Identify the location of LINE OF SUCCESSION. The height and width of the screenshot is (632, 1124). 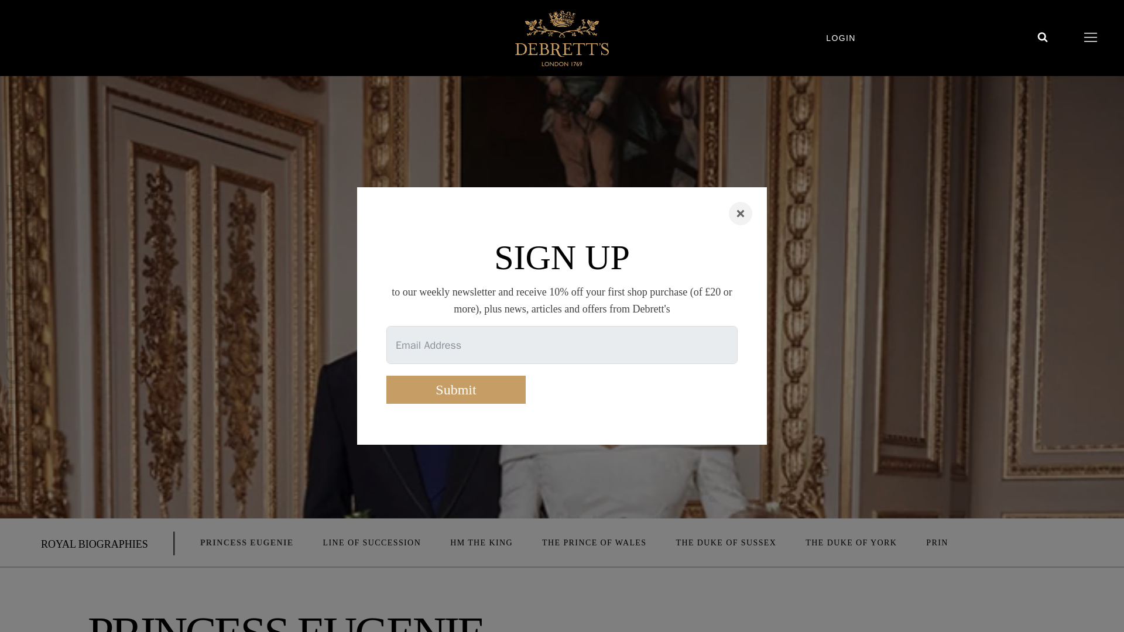
(372, 543).